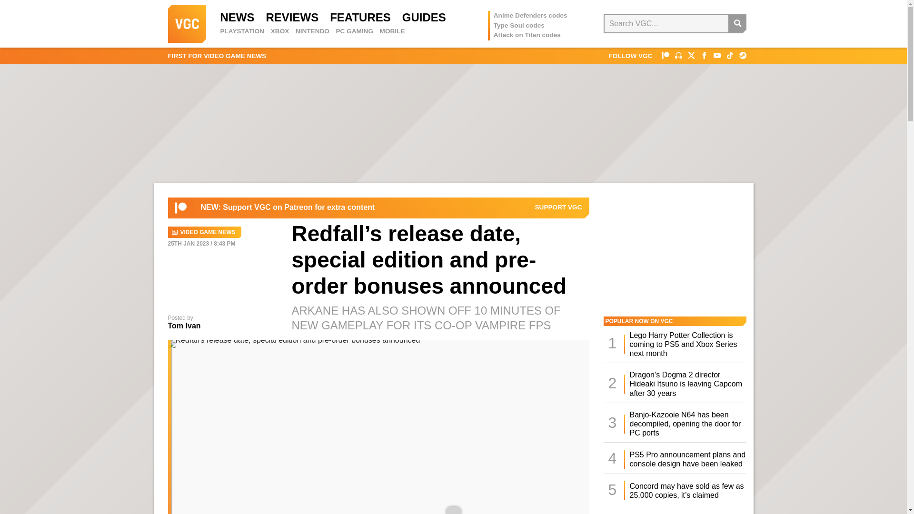 This screenshot has height=514, width=914. Describe the element at coordinates (424, 17) in the screenshot. I see `GUIDES` at that location.